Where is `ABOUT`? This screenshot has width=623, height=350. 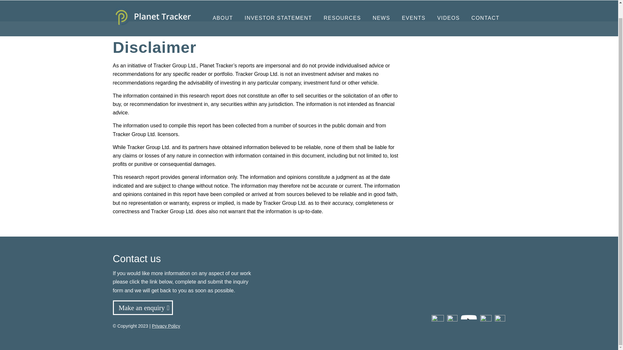
ABOUT is located at coordinates (223, 11).